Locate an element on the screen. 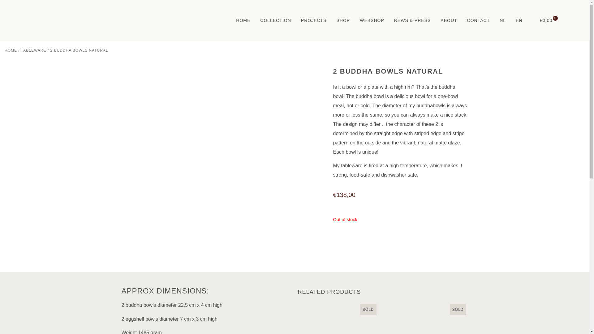 The width and height of the screenshot is (594, 334). ABOUT is located at coordinates (449, 20).